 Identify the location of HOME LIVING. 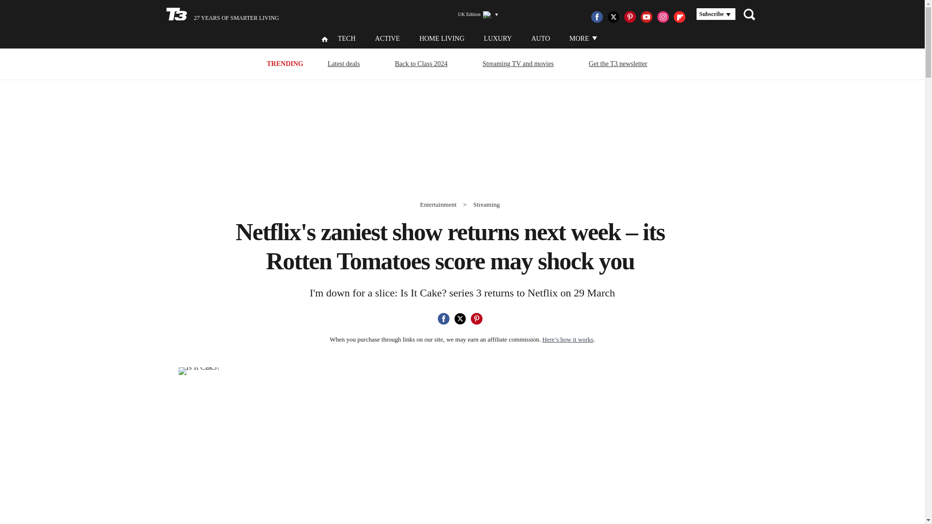
(442, 39).